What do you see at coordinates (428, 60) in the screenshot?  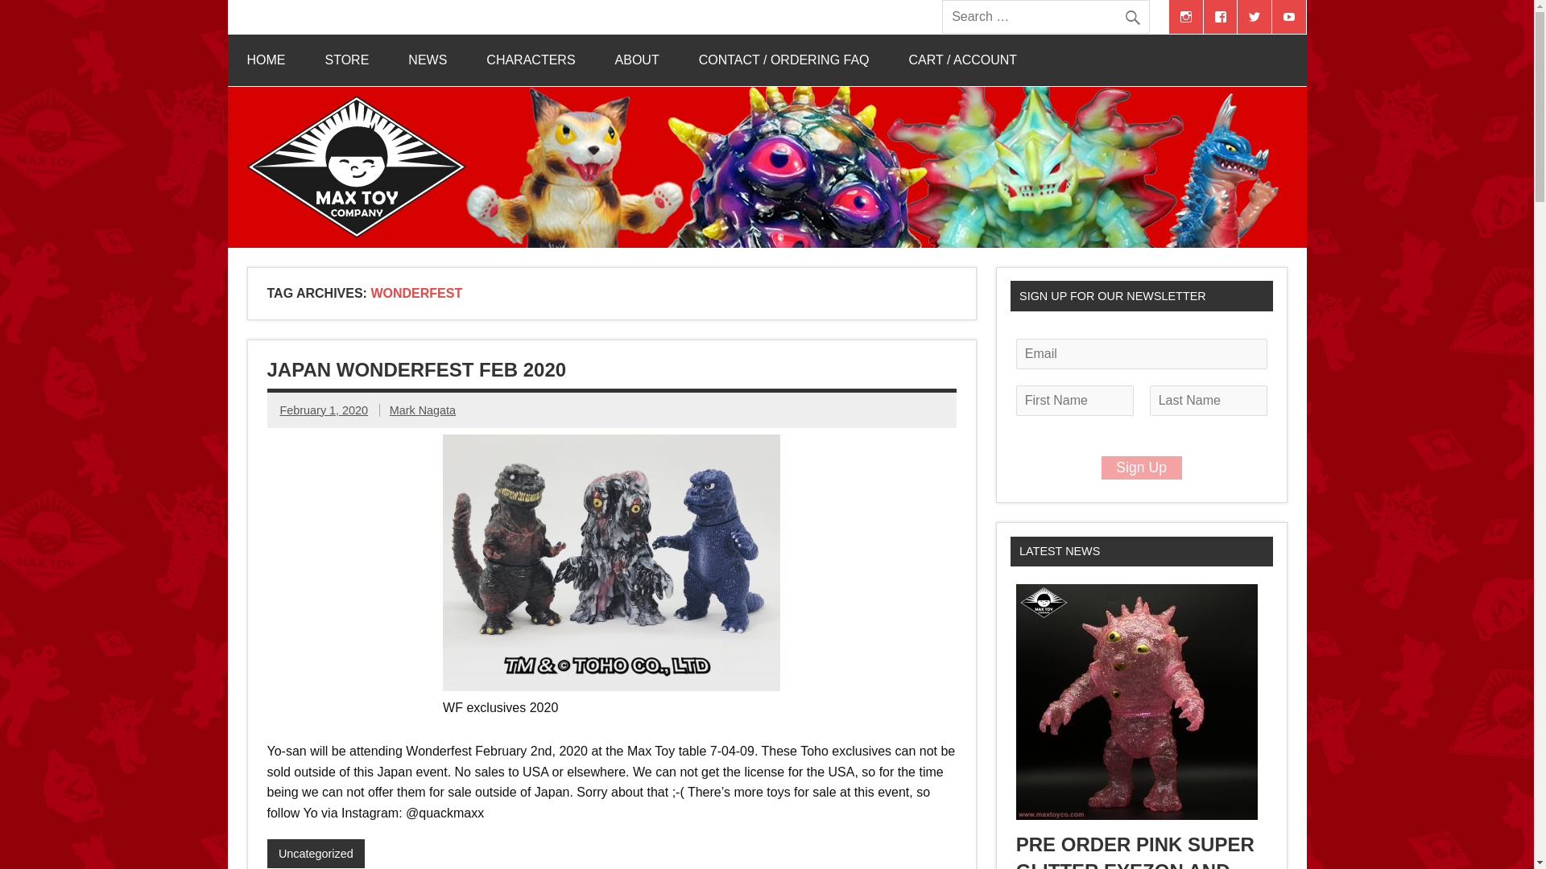 I see `NEWS` at bounding box center [428, 60].